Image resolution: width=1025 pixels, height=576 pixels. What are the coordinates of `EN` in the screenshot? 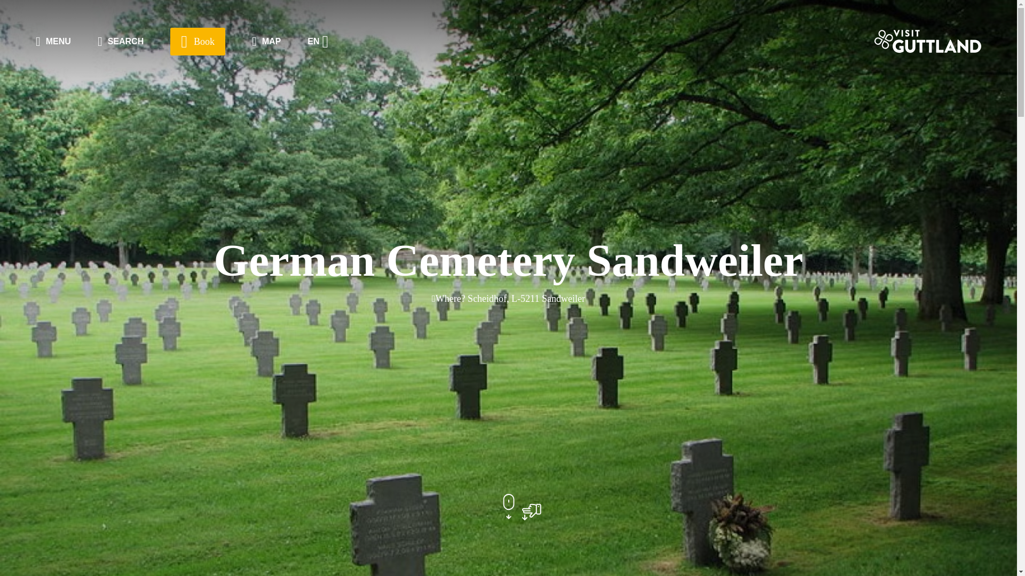 It's located at (318, 41).